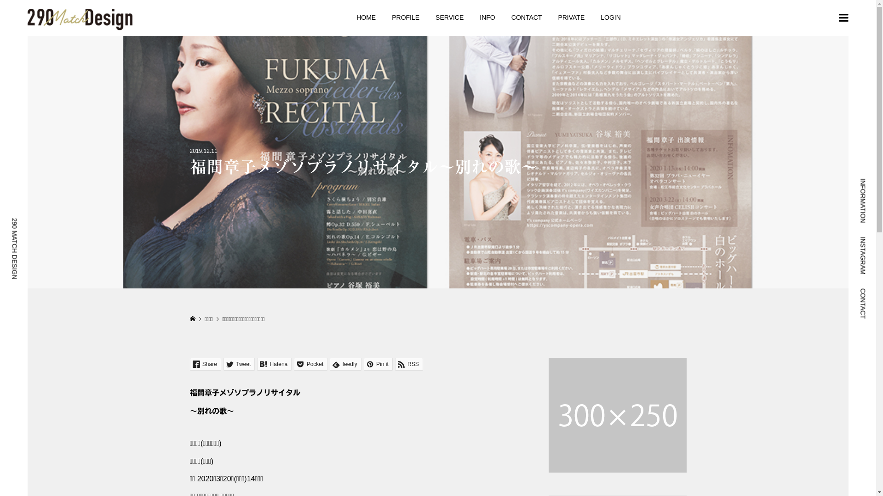 Image resolution: width=883 pixels, height=496 pixels. I want to click on Pocket, so click(311, 364).